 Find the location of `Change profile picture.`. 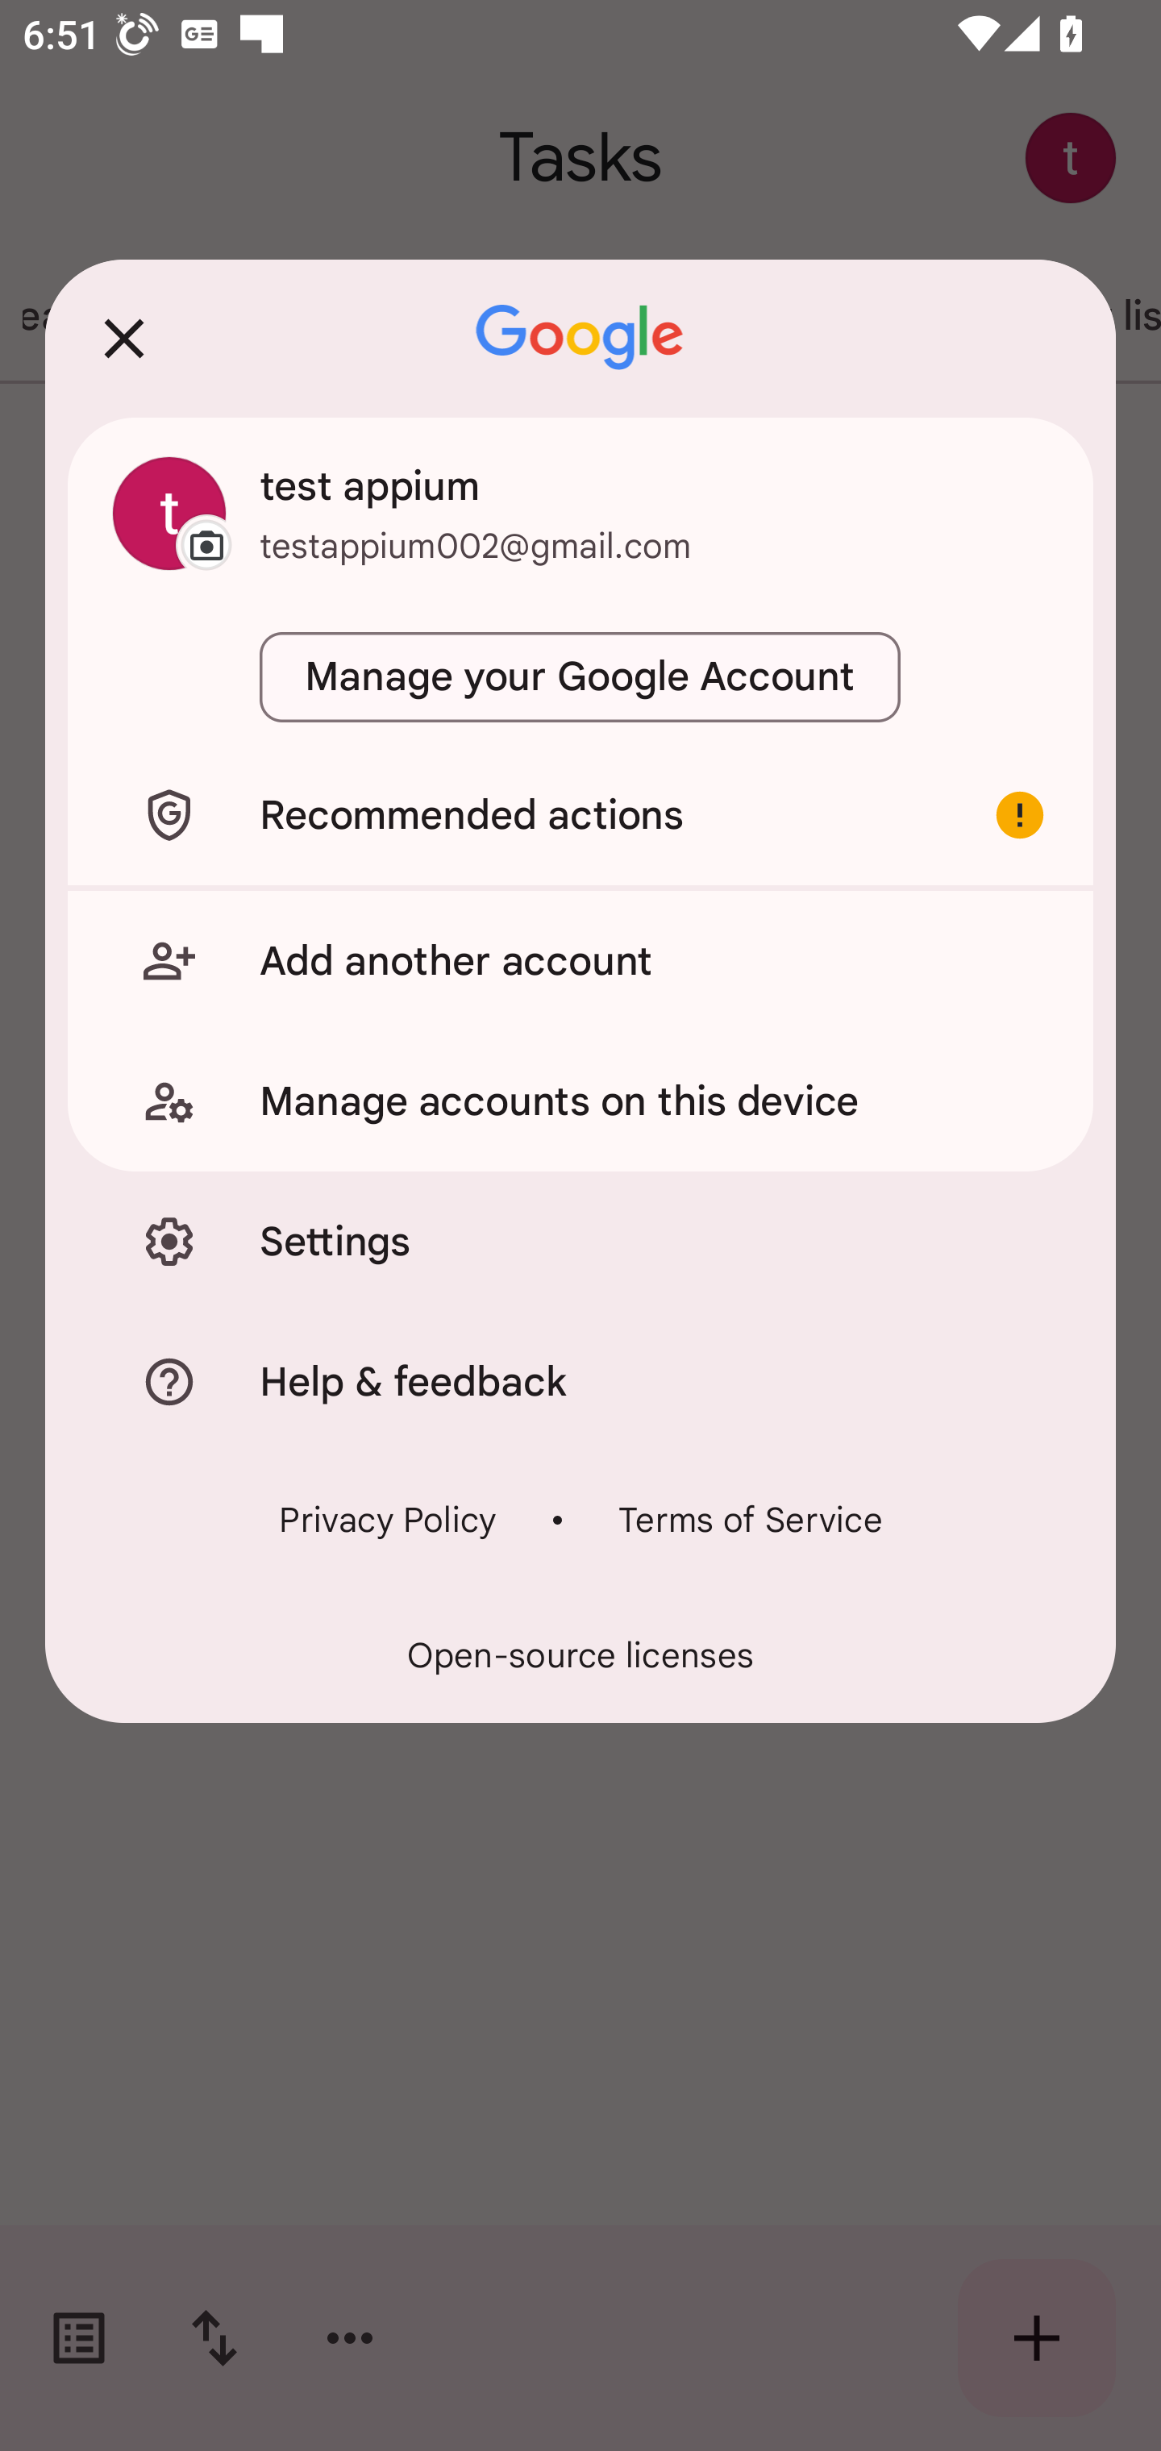

Change profile picture. is located at coordinates (169, 513).